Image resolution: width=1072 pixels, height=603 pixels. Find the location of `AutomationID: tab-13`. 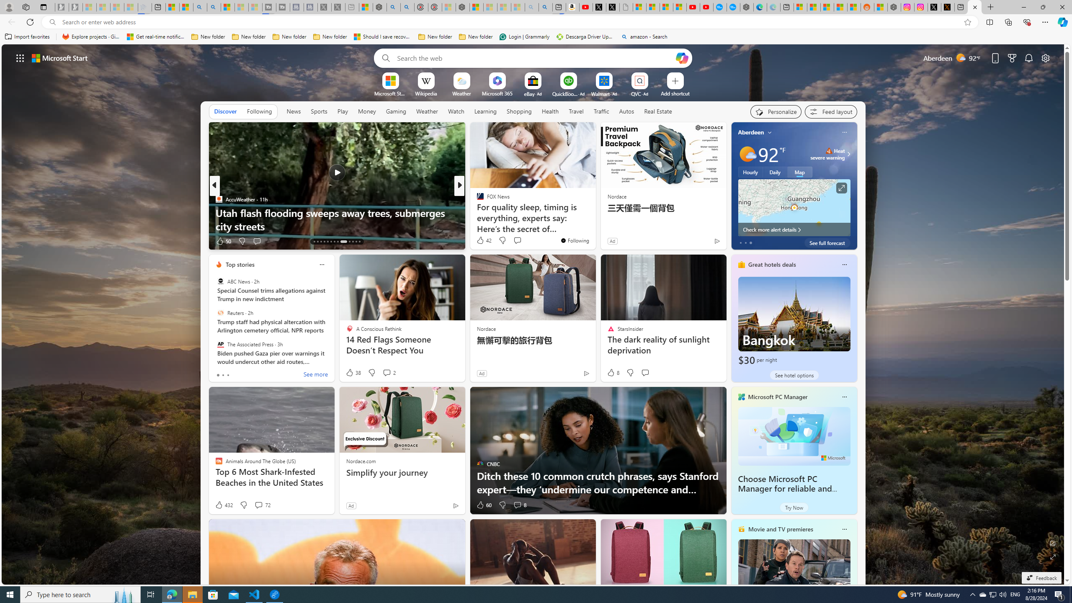

AutomationID: tab-13 is located at coordinates (314, 242).